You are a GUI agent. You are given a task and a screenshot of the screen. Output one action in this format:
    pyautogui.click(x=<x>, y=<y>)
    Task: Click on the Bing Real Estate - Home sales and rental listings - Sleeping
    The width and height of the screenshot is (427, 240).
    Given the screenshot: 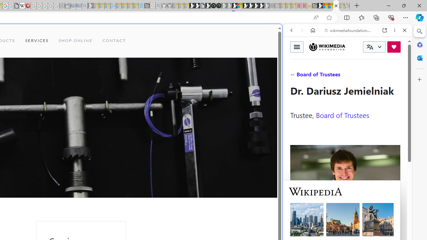 What is the action you would take?
    pyautogui.click(x=85, y=6)
    